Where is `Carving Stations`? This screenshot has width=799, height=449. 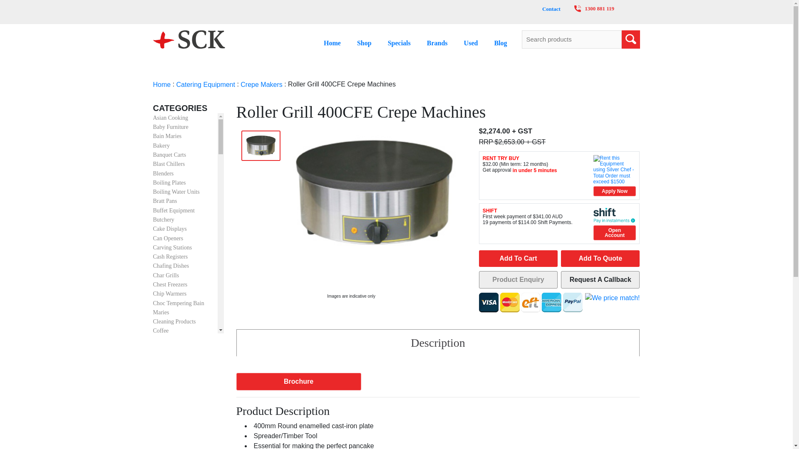 Carving Stations is located at coordinates (173, 247).